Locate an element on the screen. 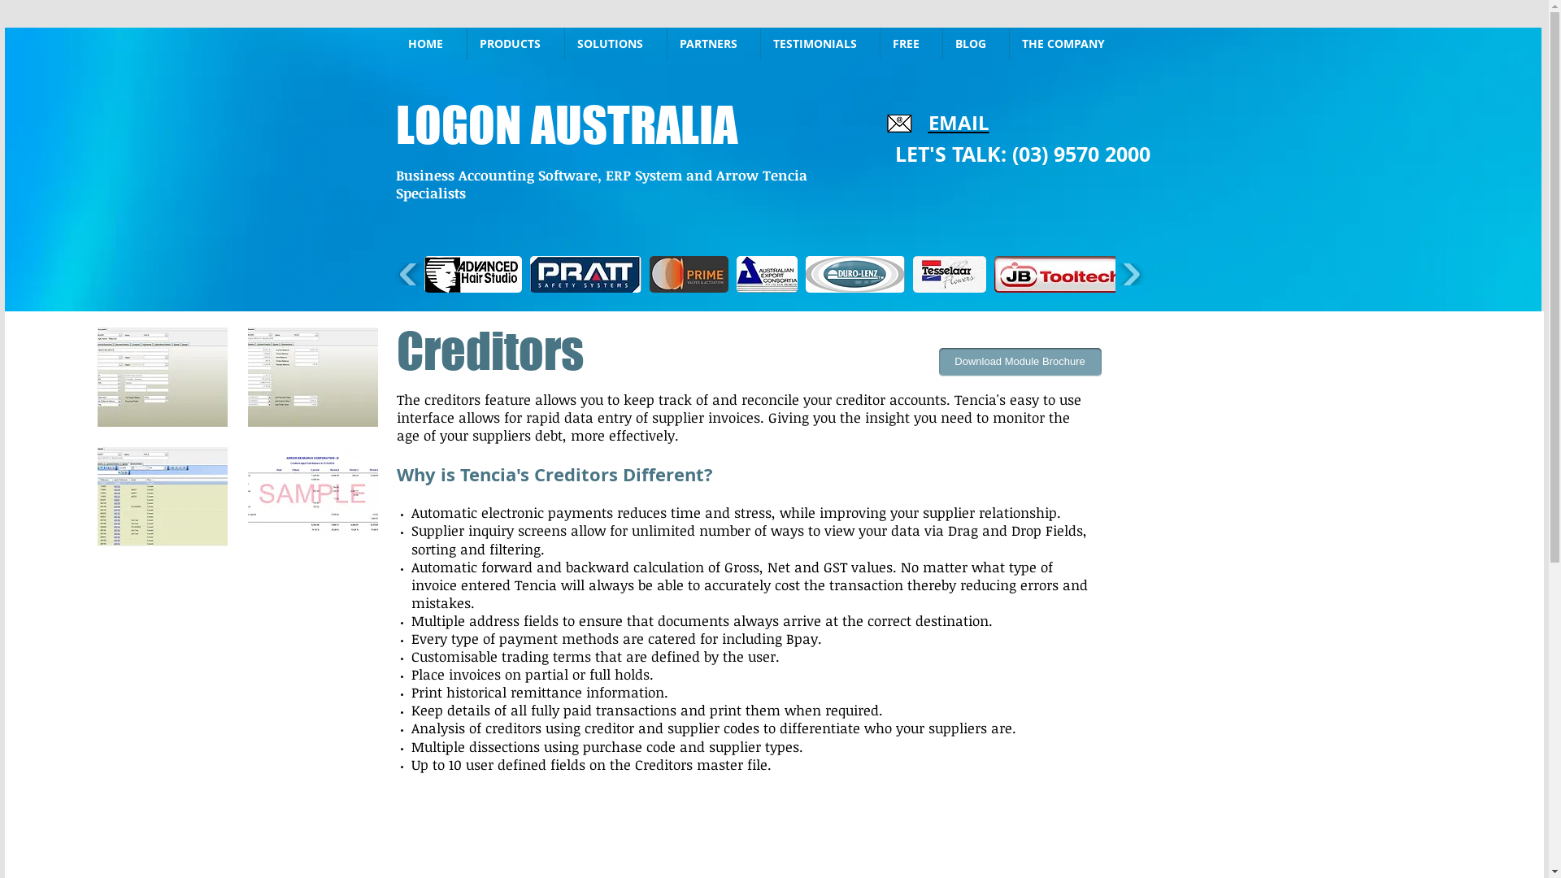 This screenshot has width=1561, height=878. EMAIL is located at coordinates (959, 123).